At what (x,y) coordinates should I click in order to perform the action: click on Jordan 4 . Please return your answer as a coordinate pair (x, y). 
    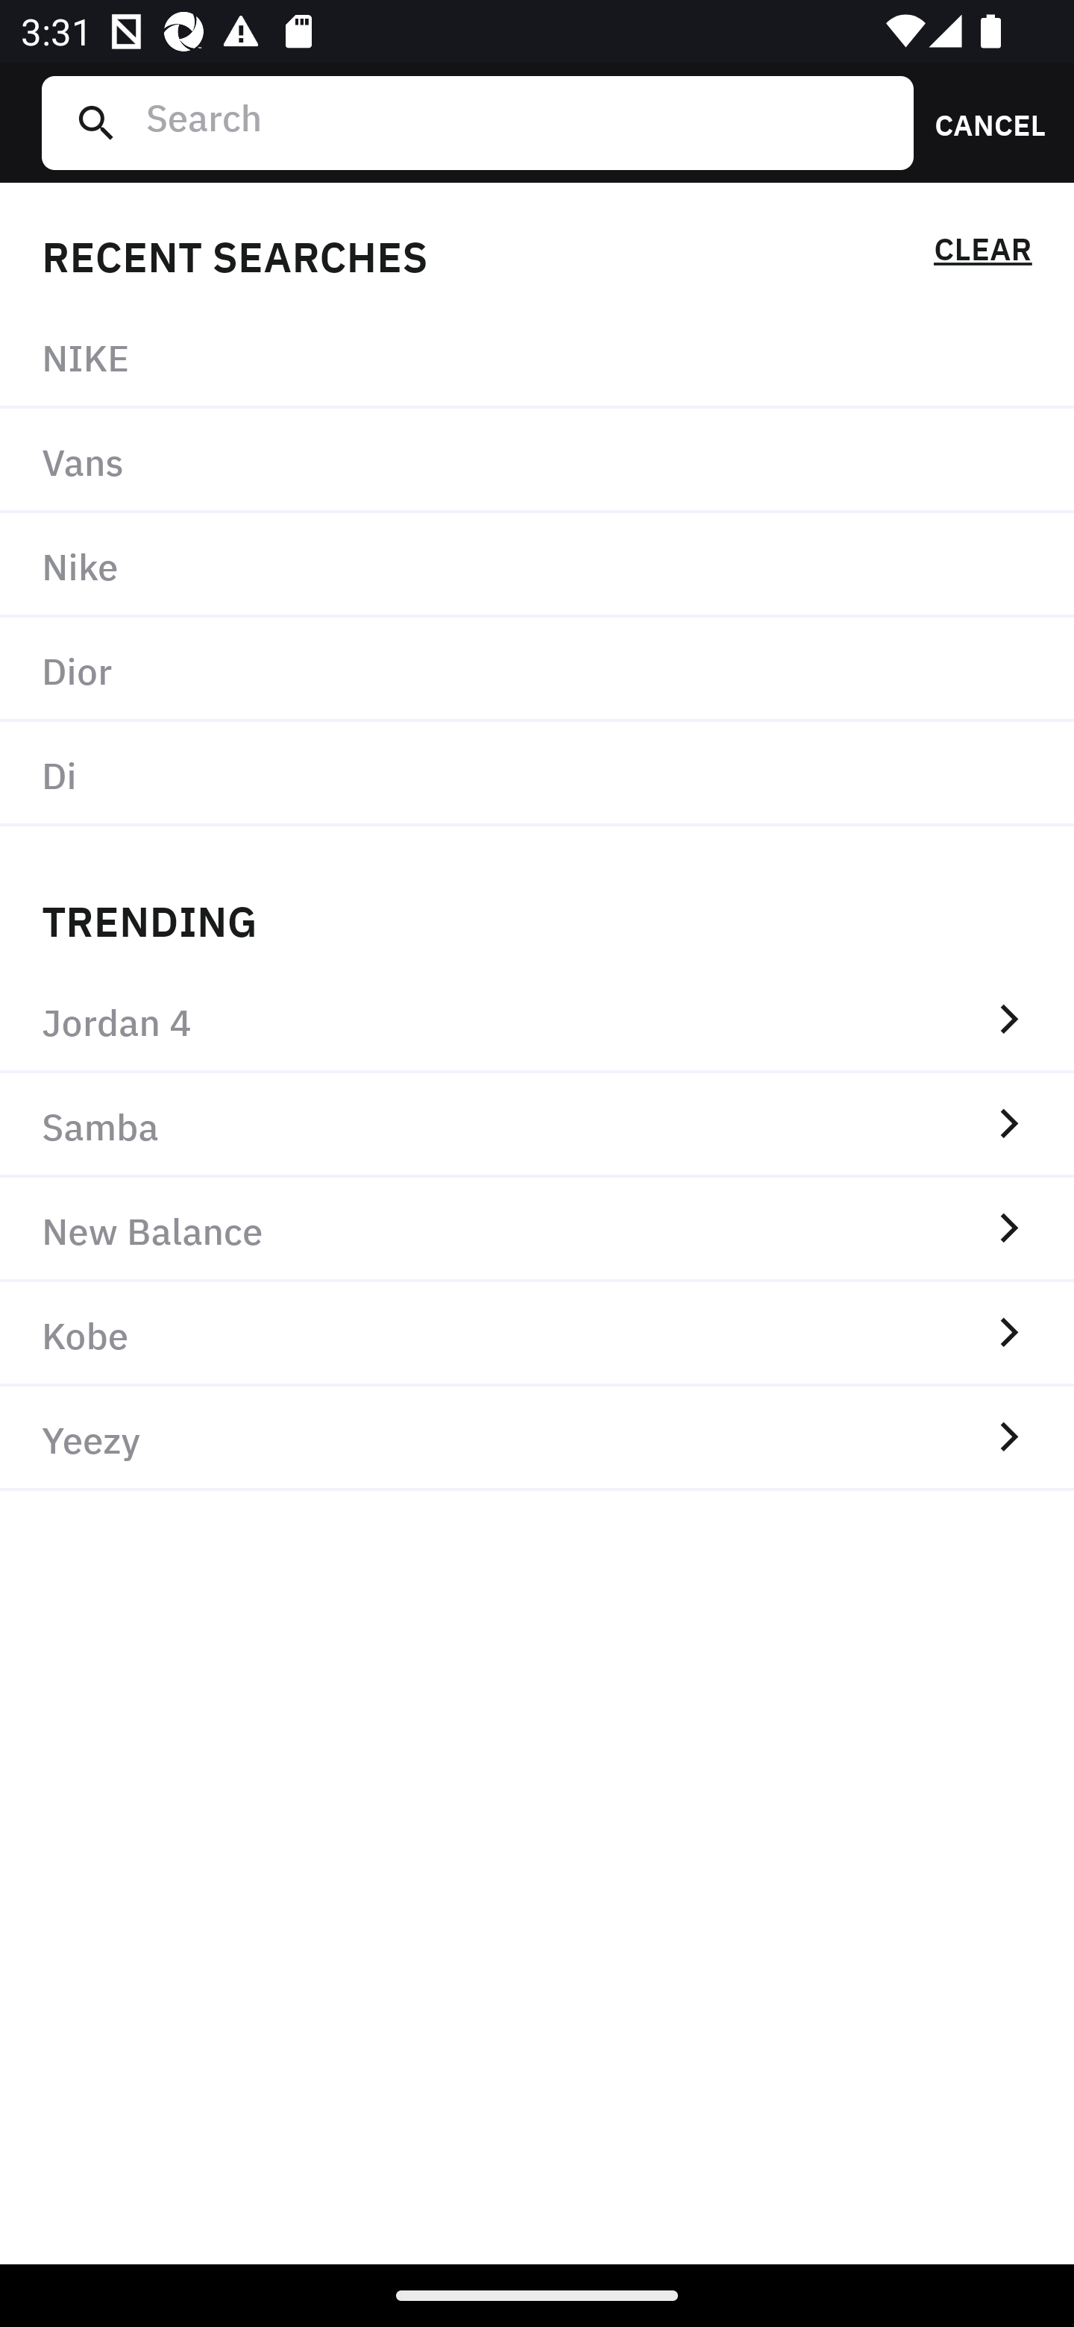
    Looking at the image, I should click on (537, 1020).